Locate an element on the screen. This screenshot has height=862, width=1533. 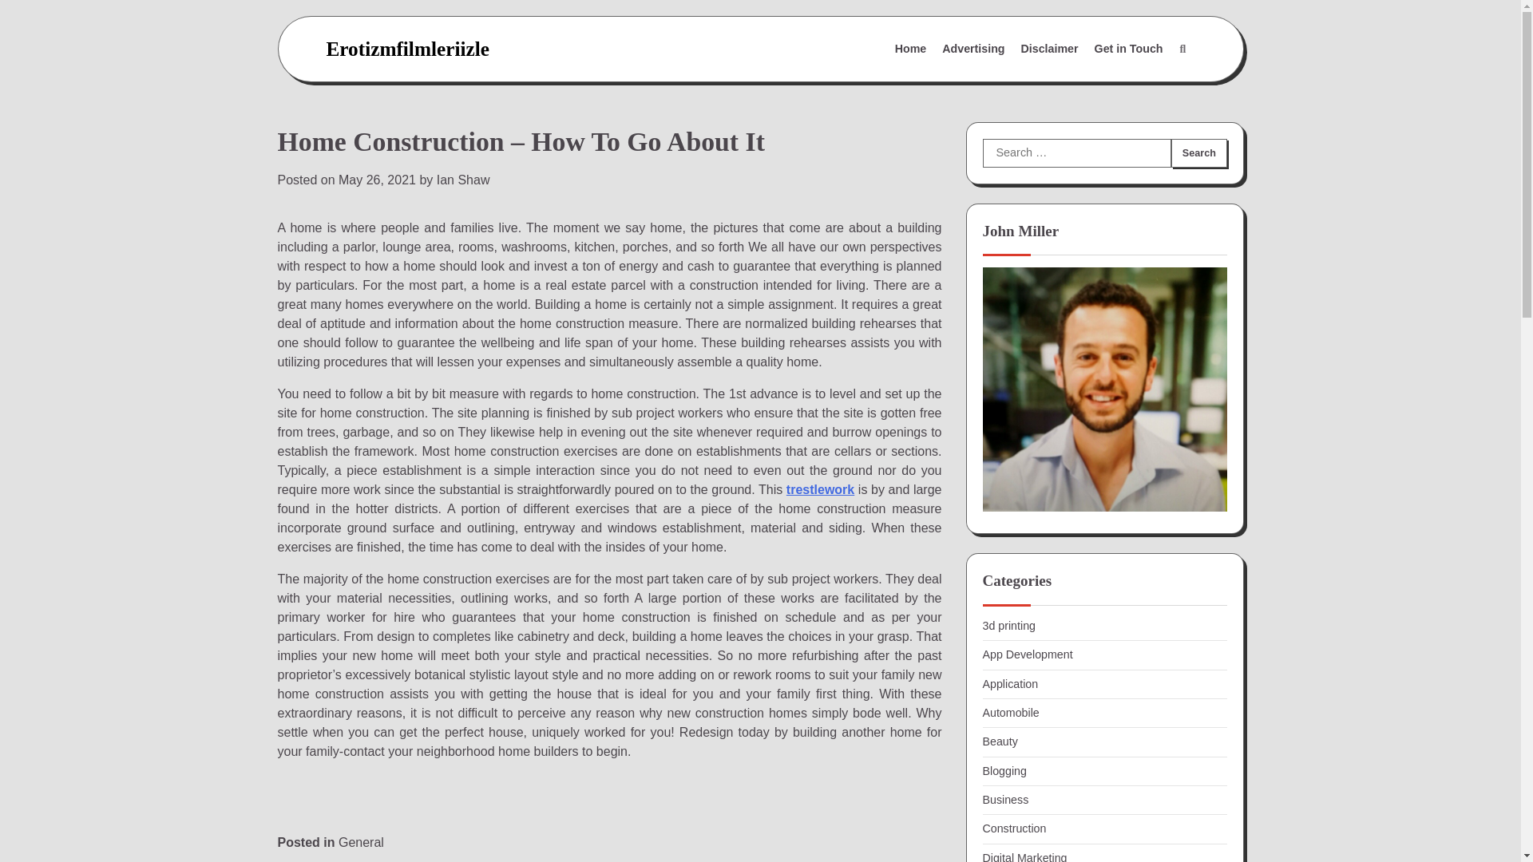
Get in Touch is located at coordinates (1129, 49).